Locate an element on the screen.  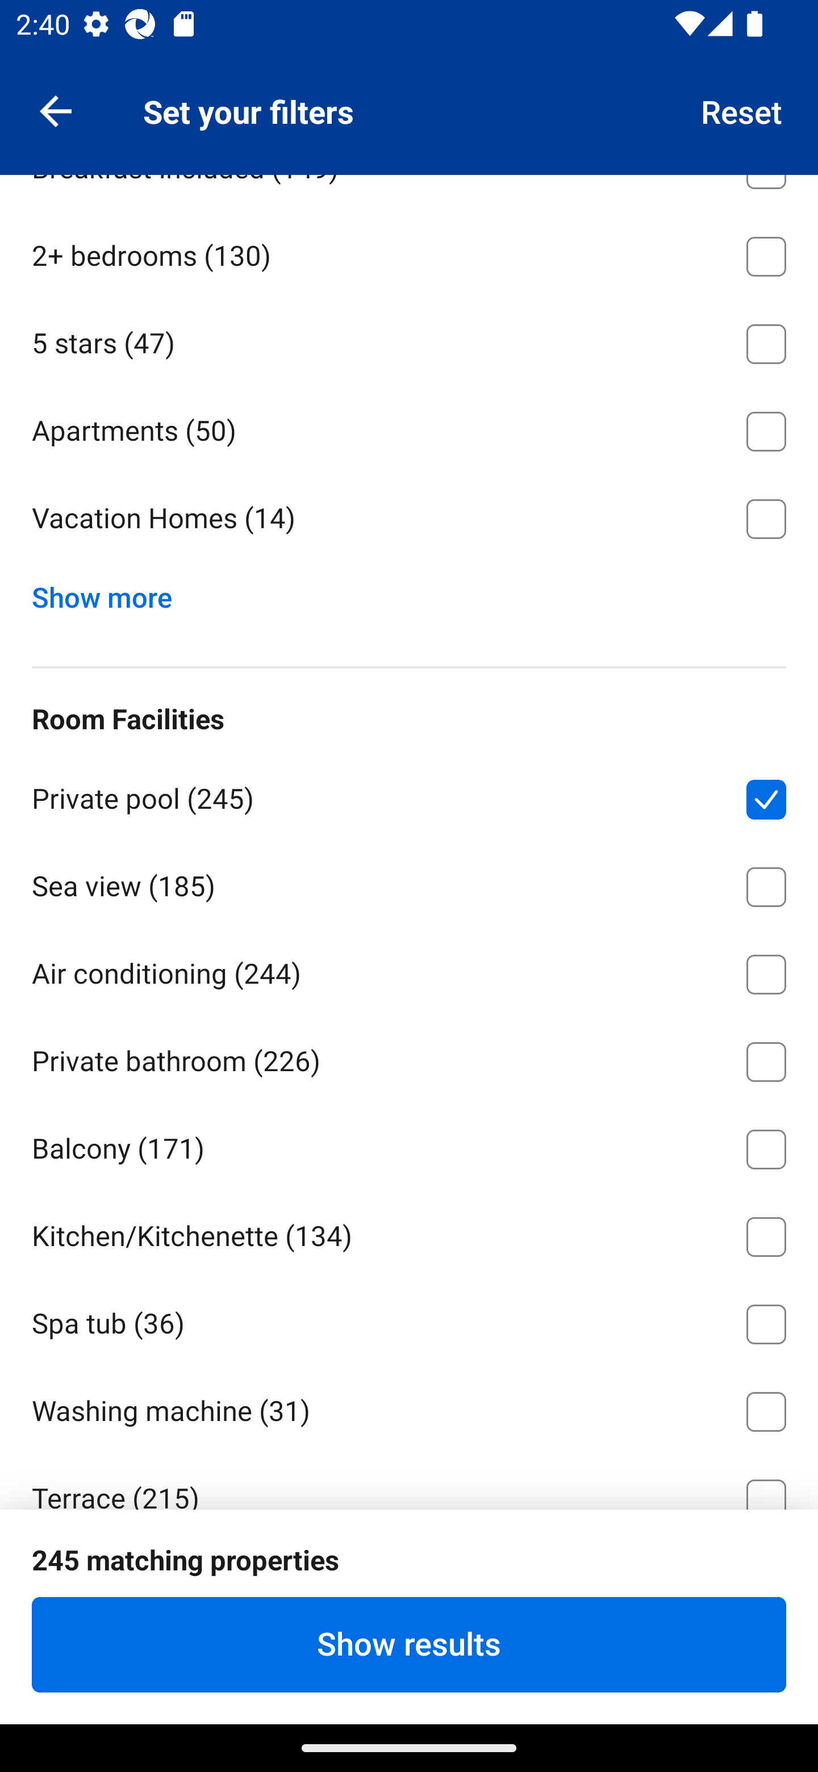
Air conditioning ⁦(244) is located at coordinates (409, 970).